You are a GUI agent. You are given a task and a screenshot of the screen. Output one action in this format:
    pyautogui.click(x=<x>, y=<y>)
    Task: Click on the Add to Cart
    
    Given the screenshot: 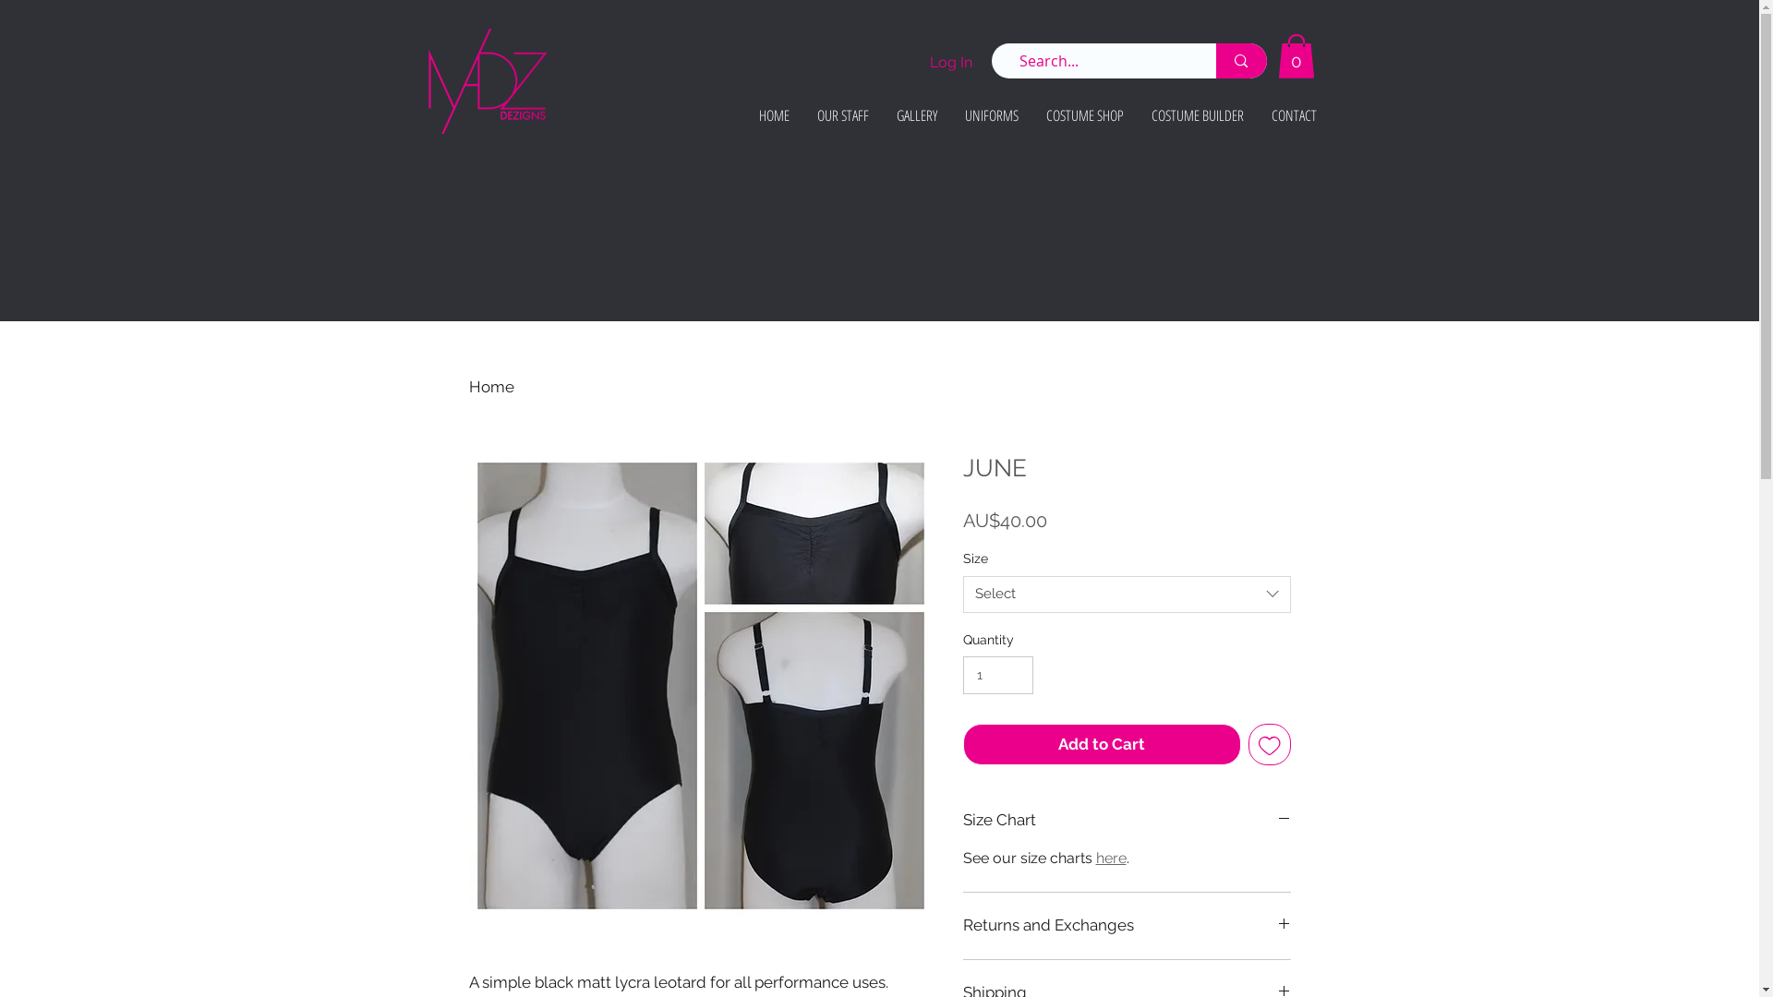 What is the action you would take?
    pyautogui.click(x=1102, y=745)
    